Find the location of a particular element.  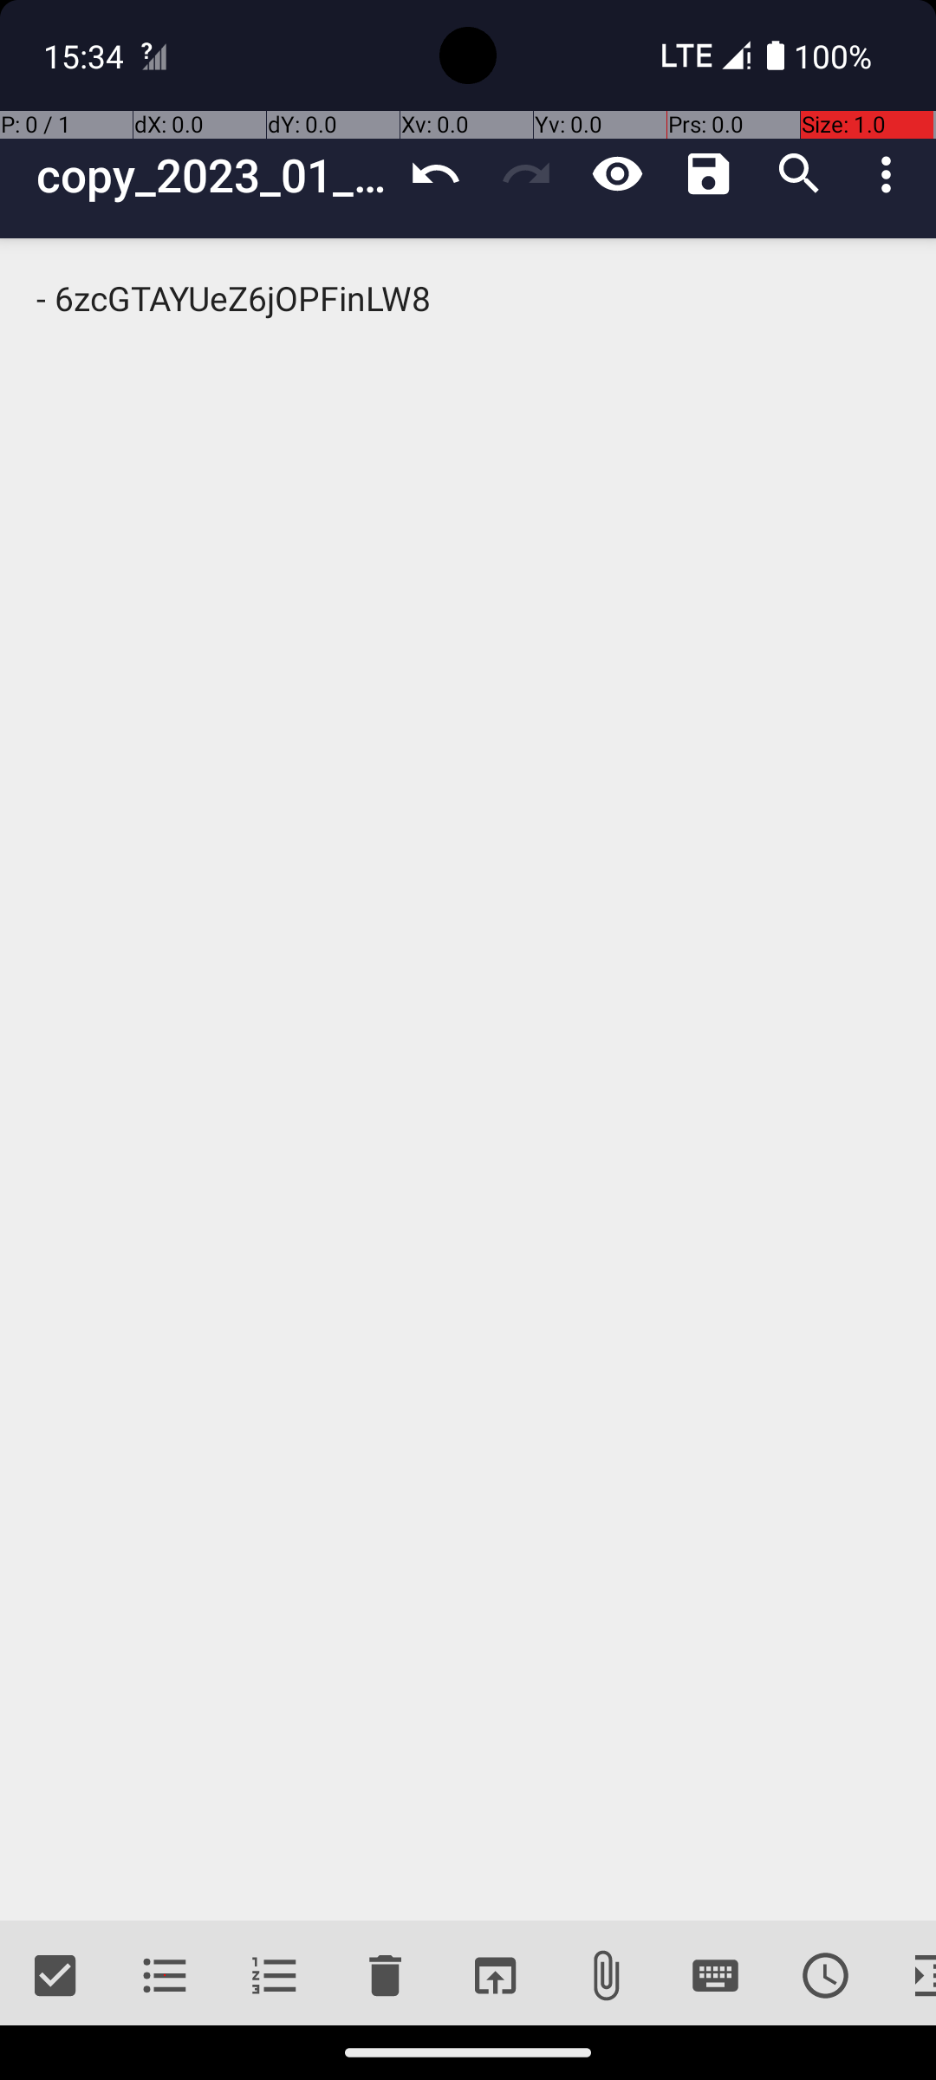

copy_2023_01_11_pretty_koala is located at coordinates (213, 175).